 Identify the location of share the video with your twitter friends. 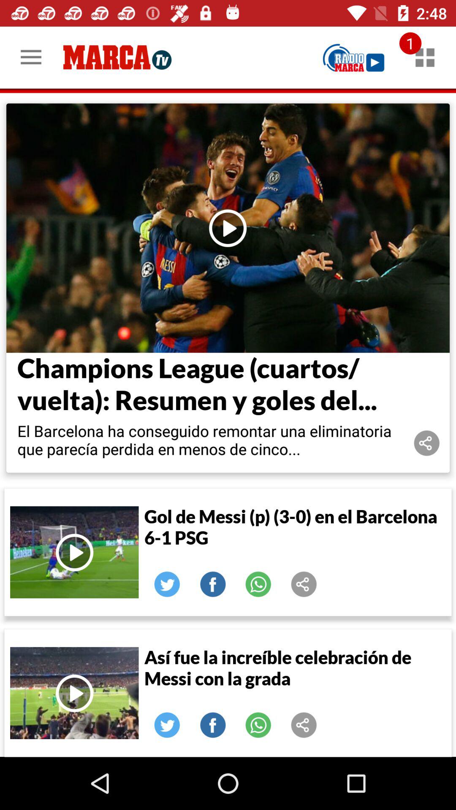
(167, 584).